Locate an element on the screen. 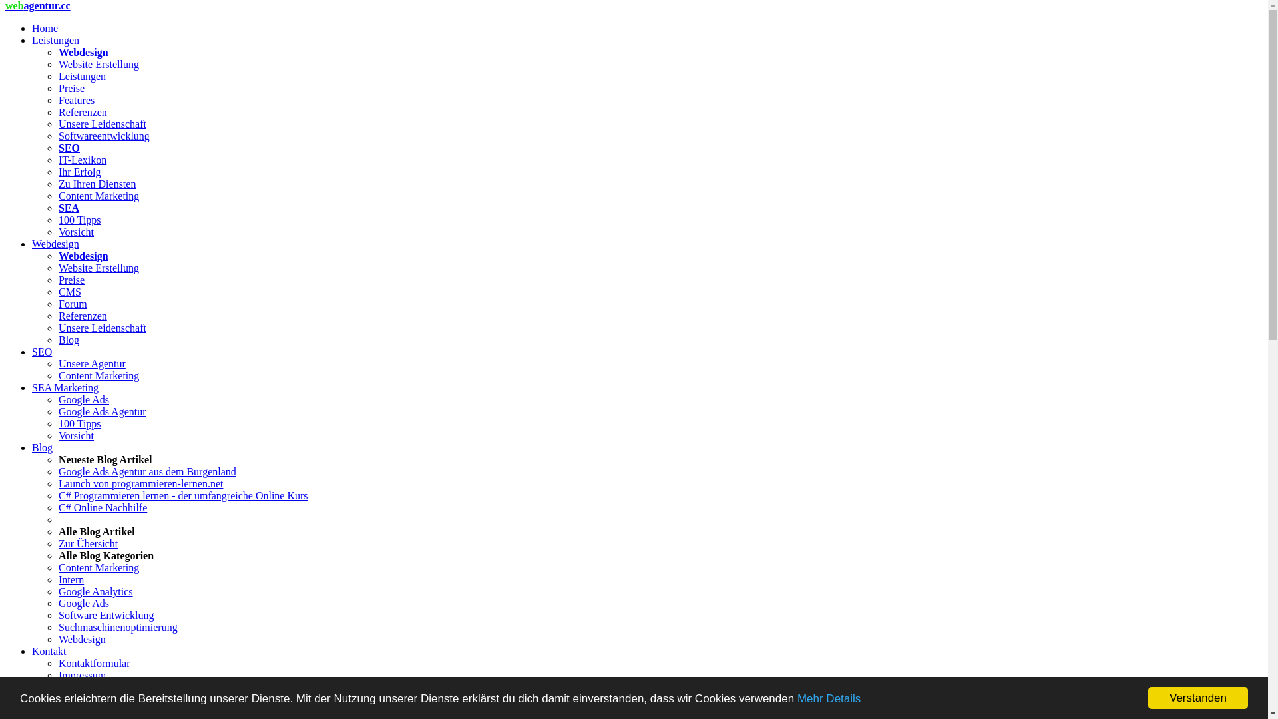 This screenshot has height=719, width=1278. Content Marketing is located at coordinates (99, 567).